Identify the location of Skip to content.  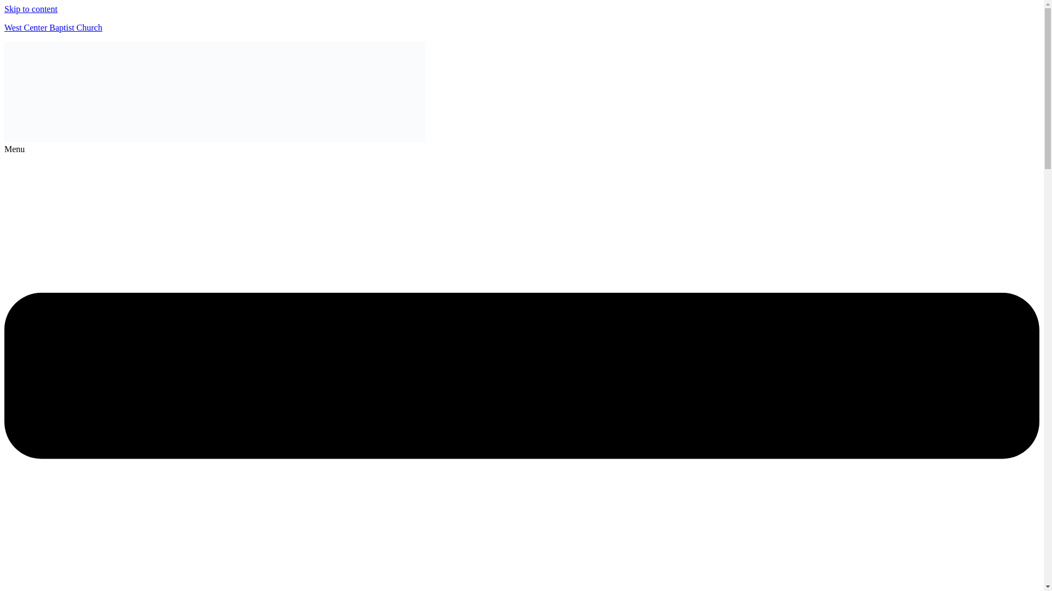
(31, 9).